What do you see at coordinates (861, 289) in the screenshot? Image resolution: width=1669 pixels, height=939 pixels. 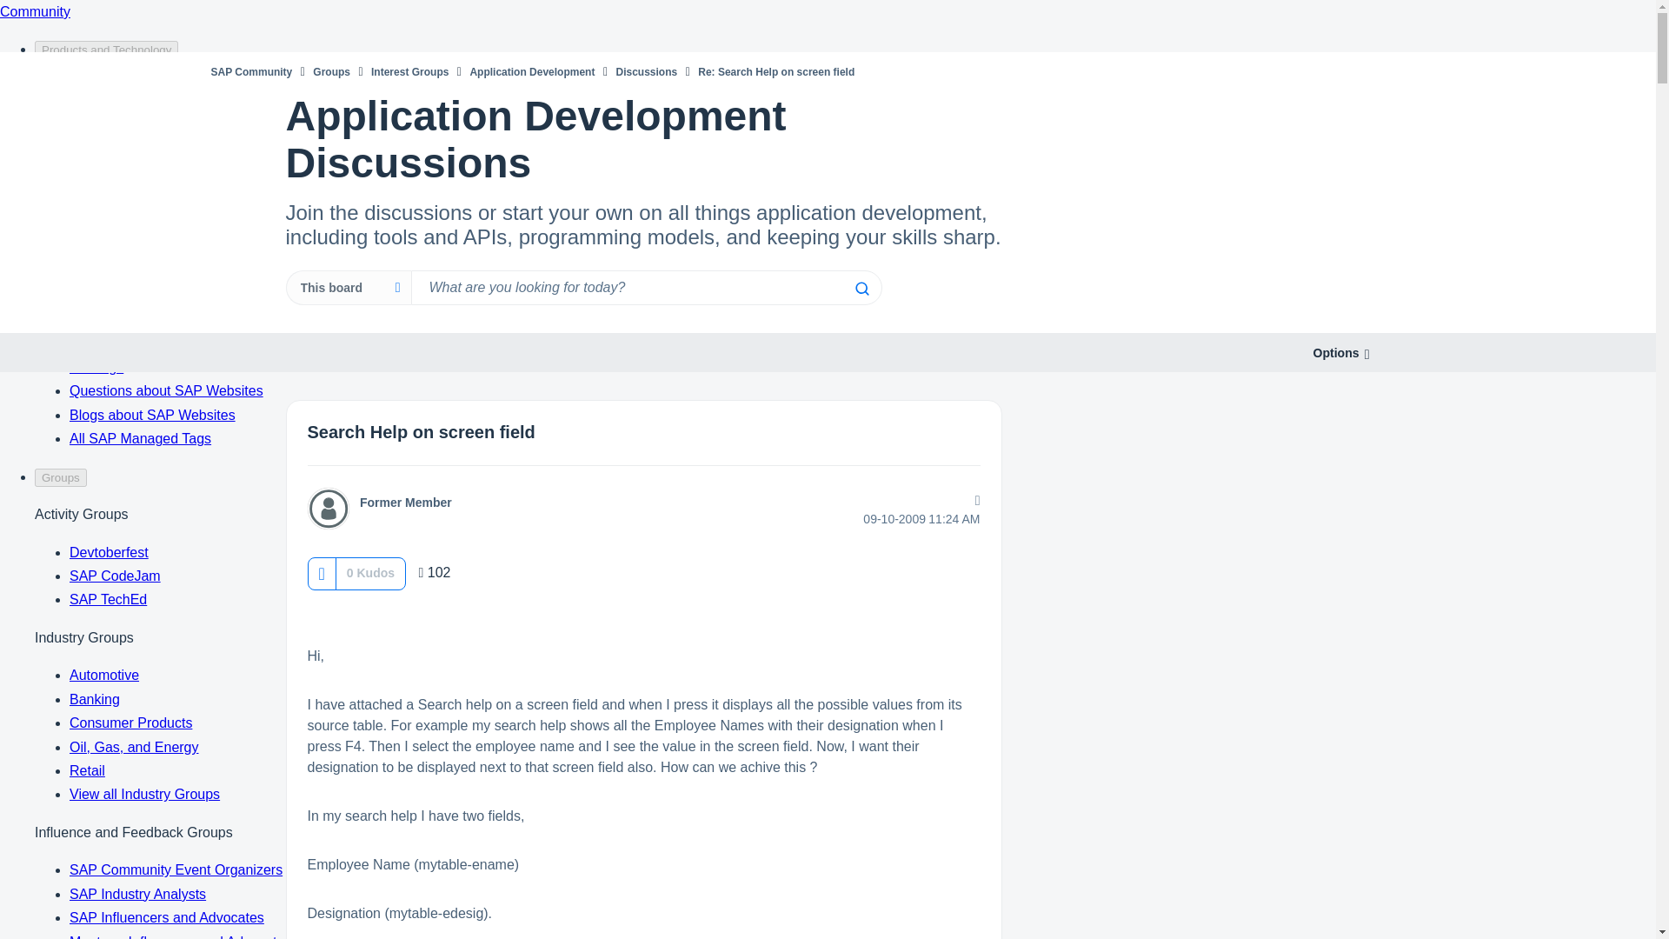 I see `Search` at bounding box center [861, 289].